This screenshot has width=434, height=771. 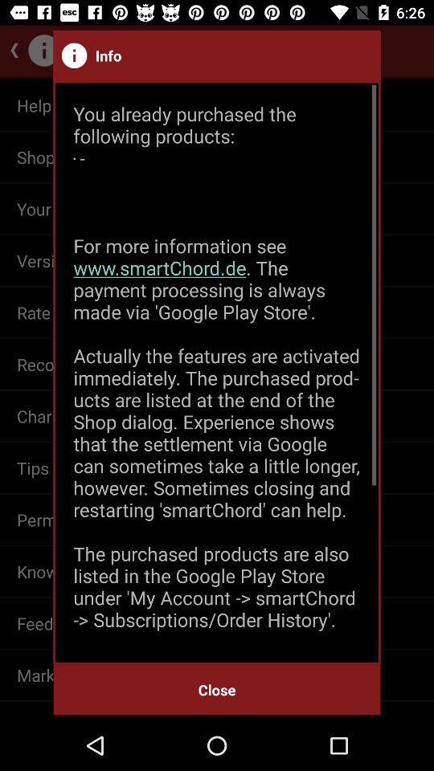 What do you see at coordinates (217, 689) in the screenshot?
I see `turn off close at the bottom` at bounding box center [217, 689].